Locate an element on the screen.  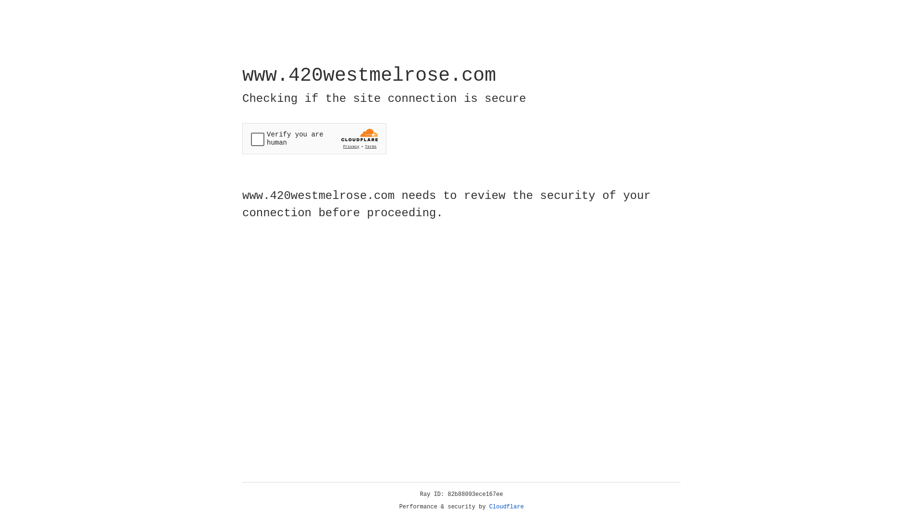
Widget containing a Cloudflare security challenge is located at coordinates (314, 138).